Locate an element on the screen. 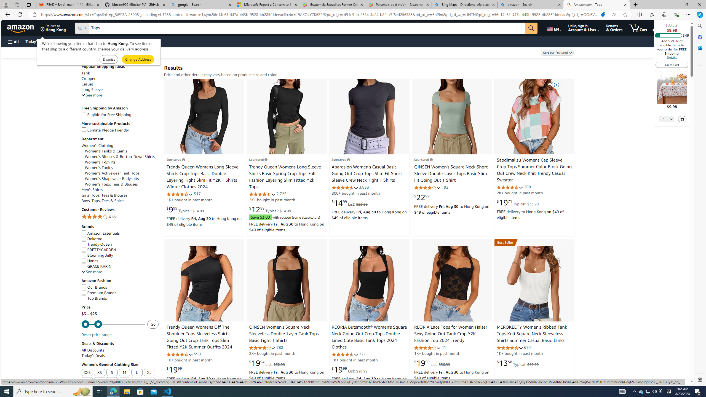 The image size is (706, 397). $22.99 is located at coordinates (422, 197).